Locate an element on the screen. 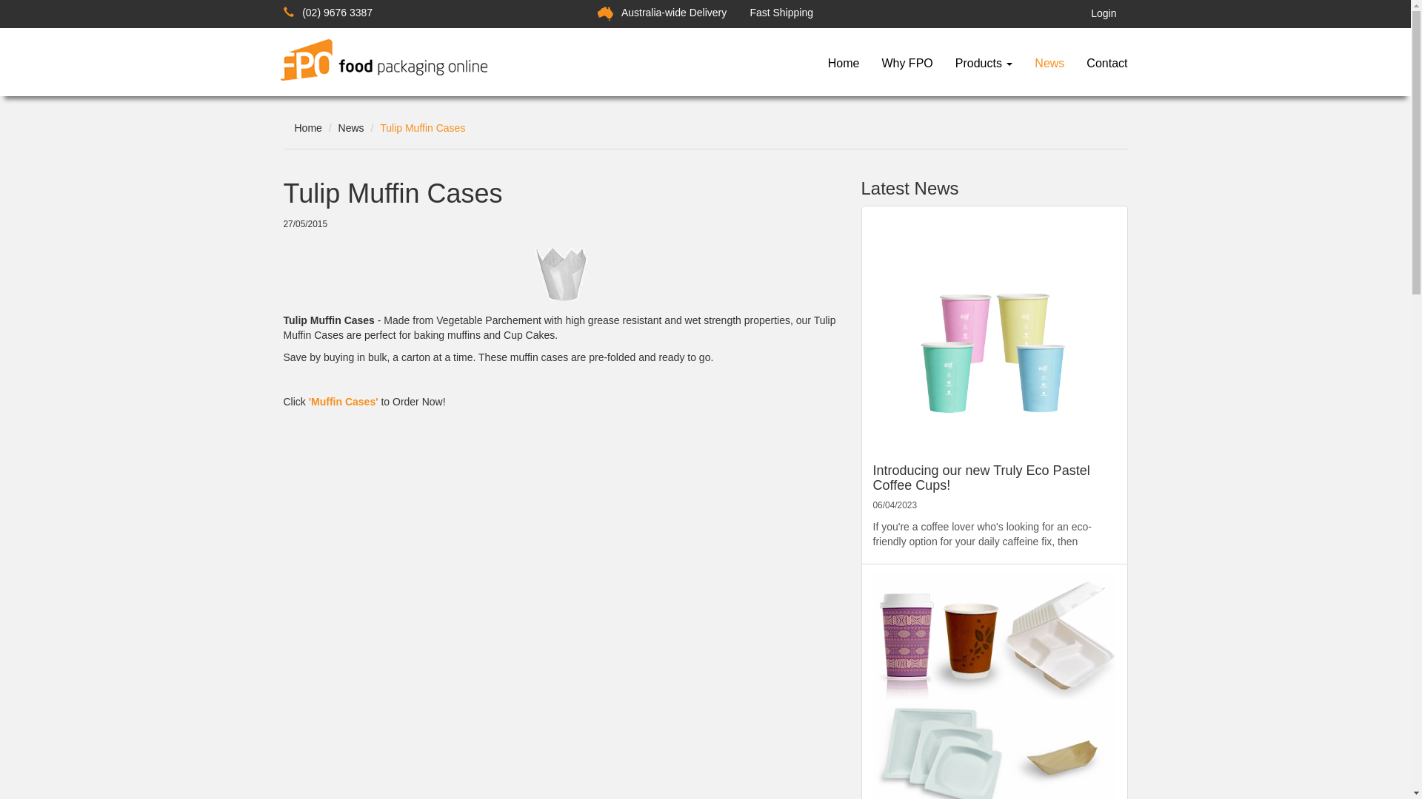 The image size is (1422, 799). view shopping cart is located at coordinates (1132, 14).